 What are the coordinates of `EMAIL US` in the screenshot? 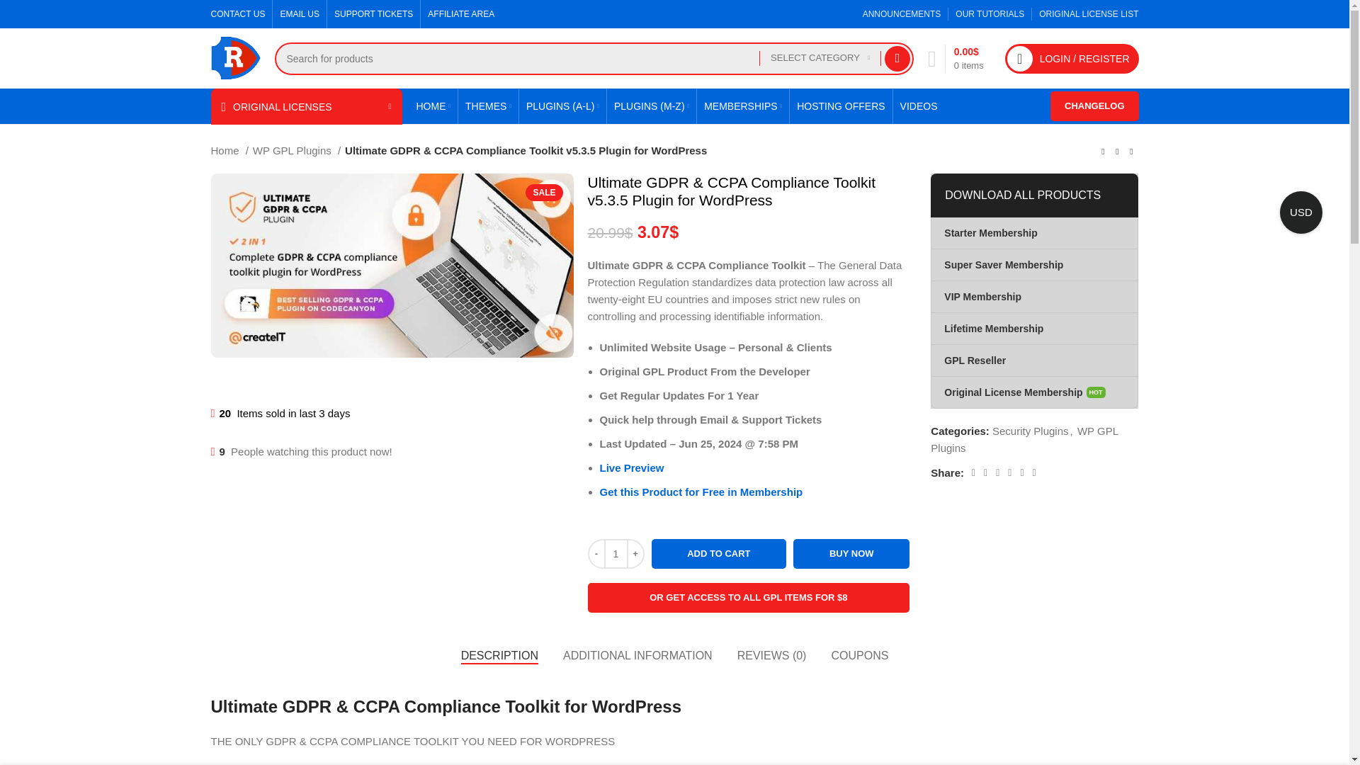 It's located at (300, 14).